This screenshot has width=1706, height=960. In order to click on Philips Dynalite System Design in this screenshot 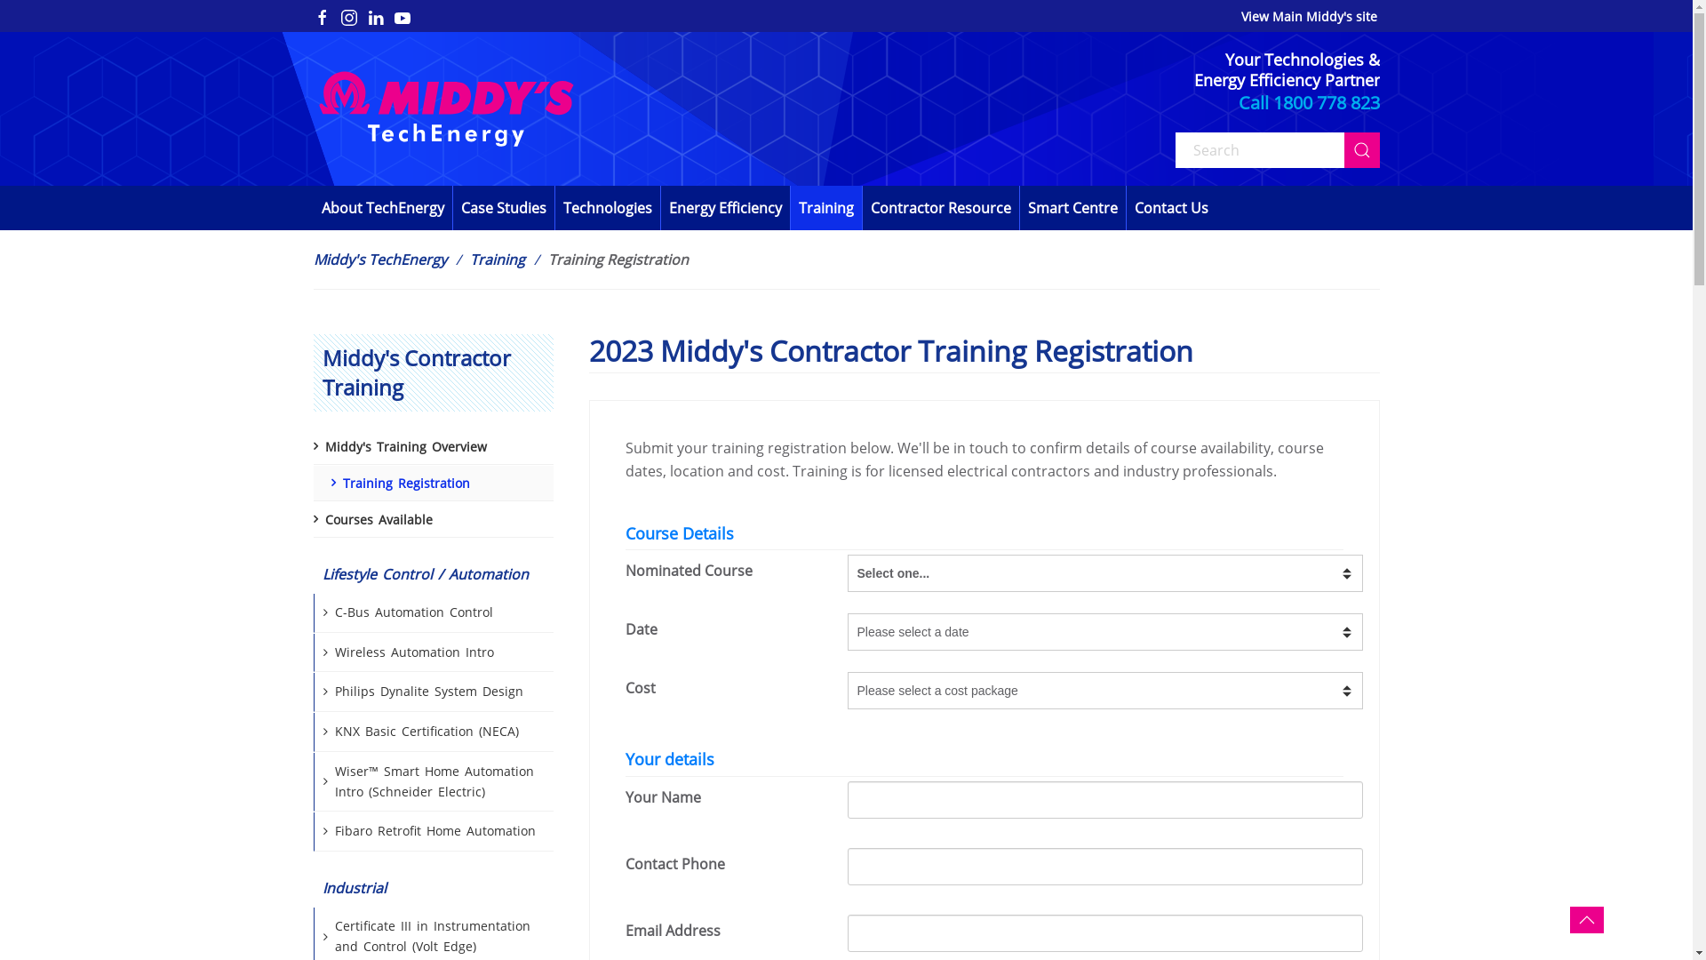, I will do `click(433, 692)`.